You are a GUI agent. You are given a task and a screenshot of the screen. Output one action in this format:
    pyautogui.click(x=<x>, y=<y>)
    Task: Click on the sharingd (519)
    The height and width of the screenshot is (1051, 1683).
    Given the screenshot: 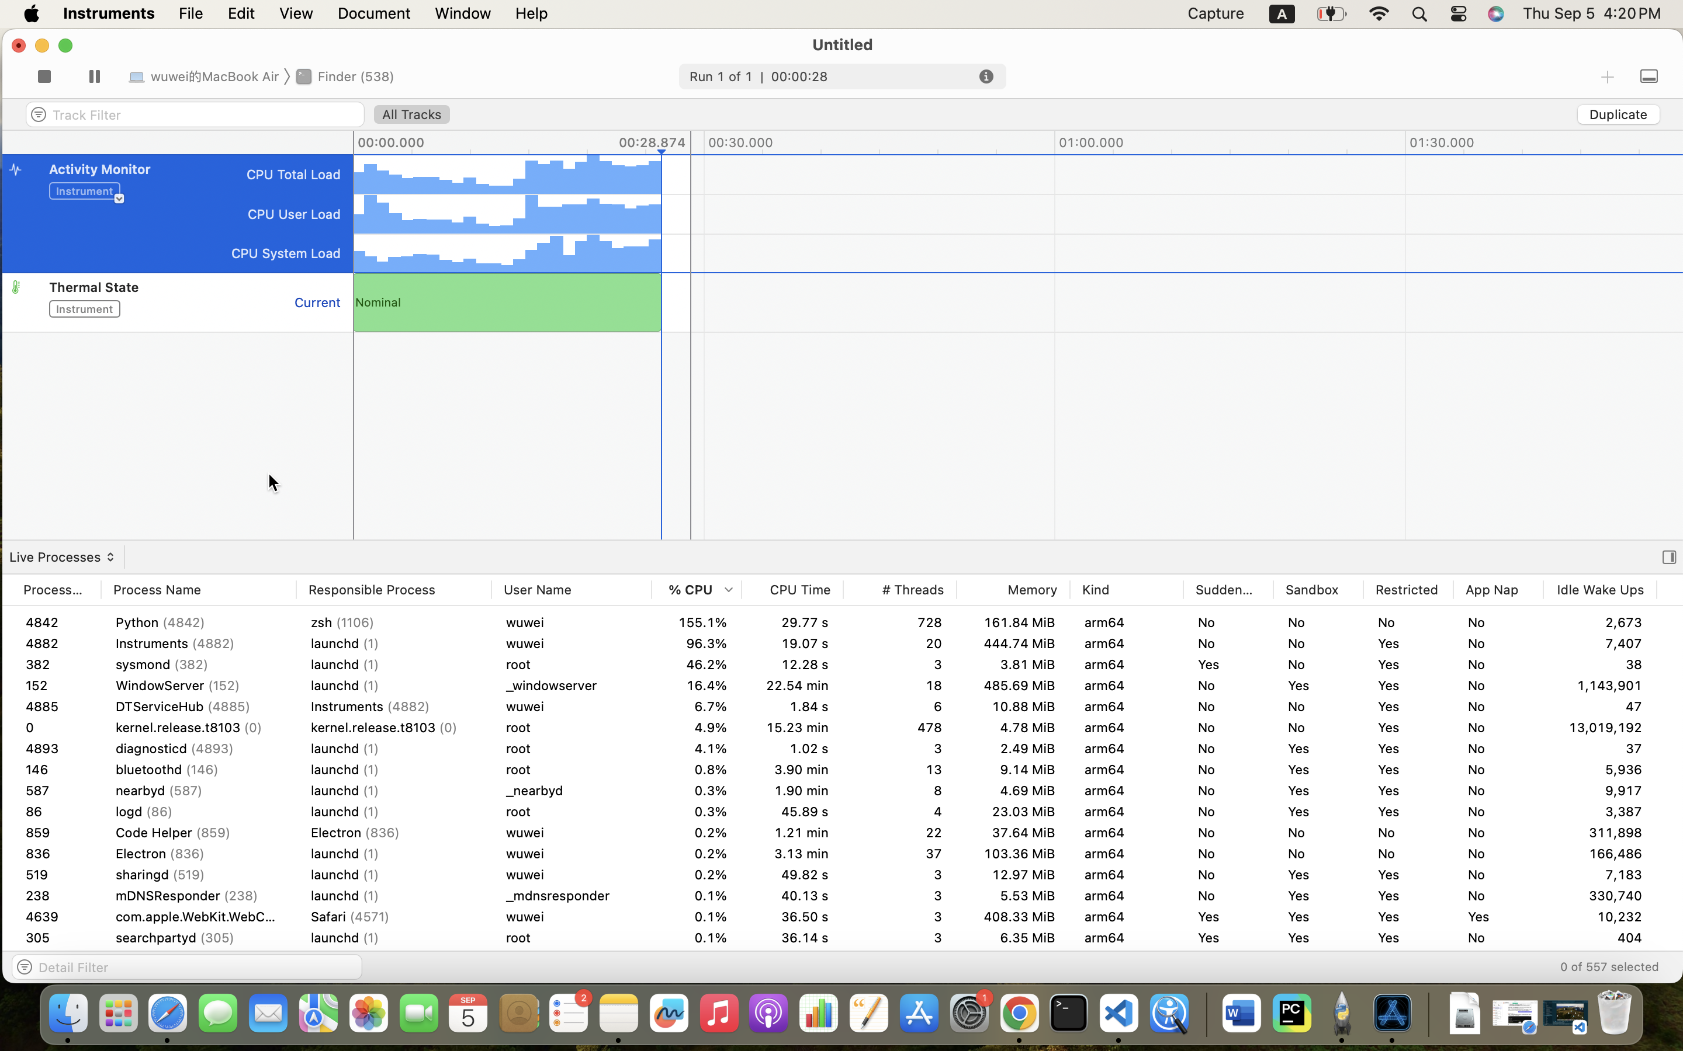 What is the action you would take?
    pyautogui.click(x=199, y=854)
    